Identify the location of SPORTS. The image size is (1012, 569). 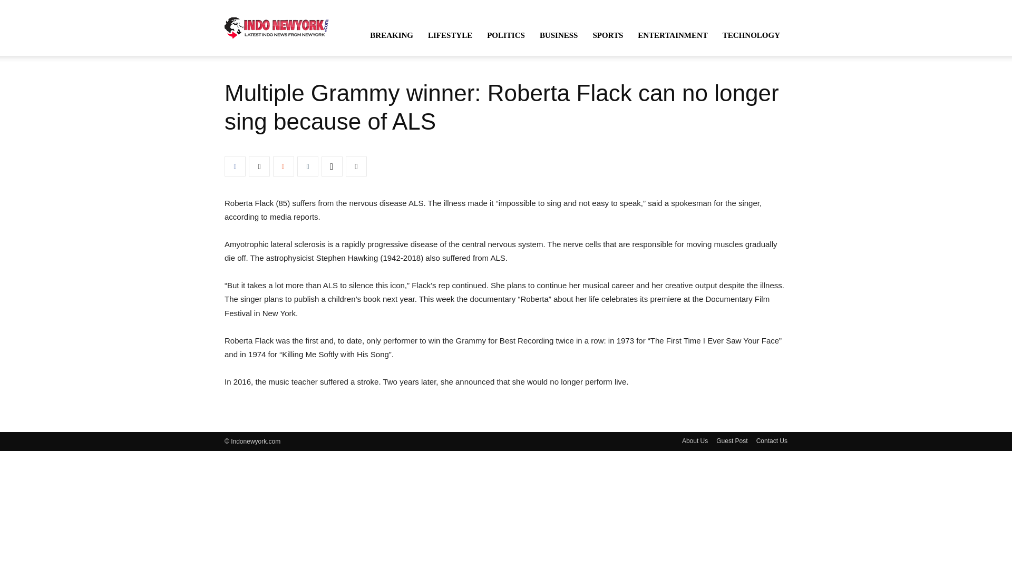
(607, 35).